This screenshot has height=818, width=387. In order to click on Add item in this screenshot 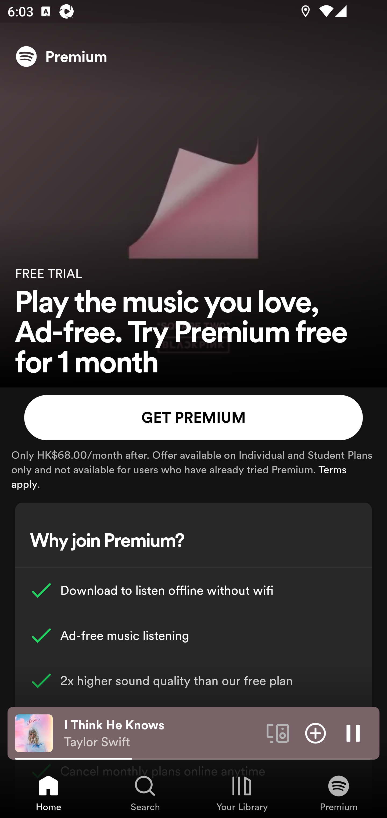, I will do `click(316, 733)`.